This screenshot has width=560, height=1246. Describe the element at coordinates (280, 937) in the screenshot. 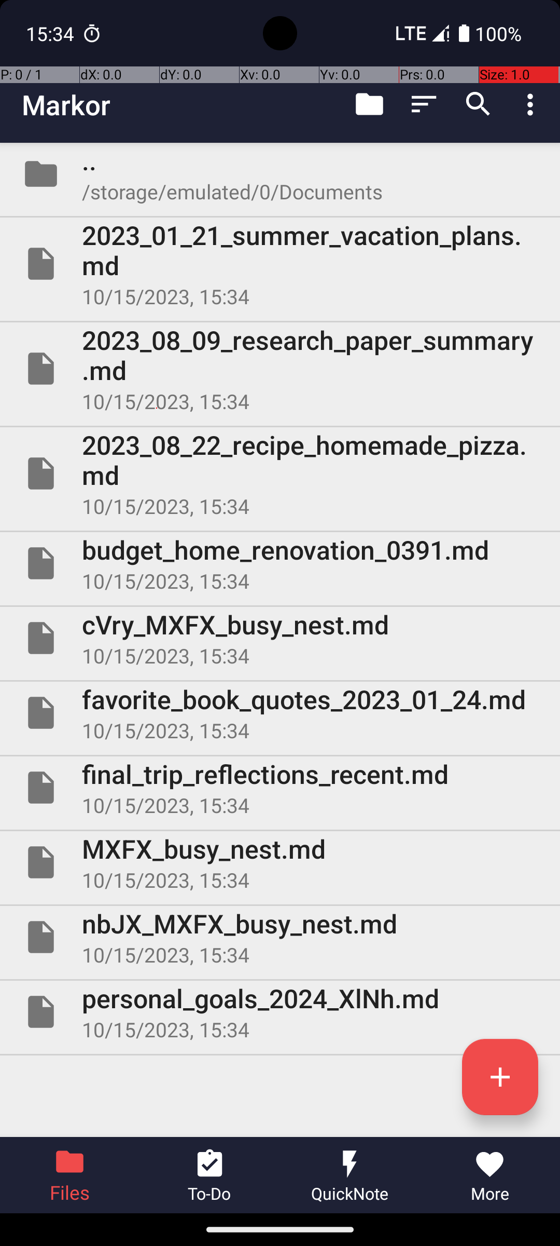

I see `File nbJX_MXFX_busy_nest.md ` at that location.